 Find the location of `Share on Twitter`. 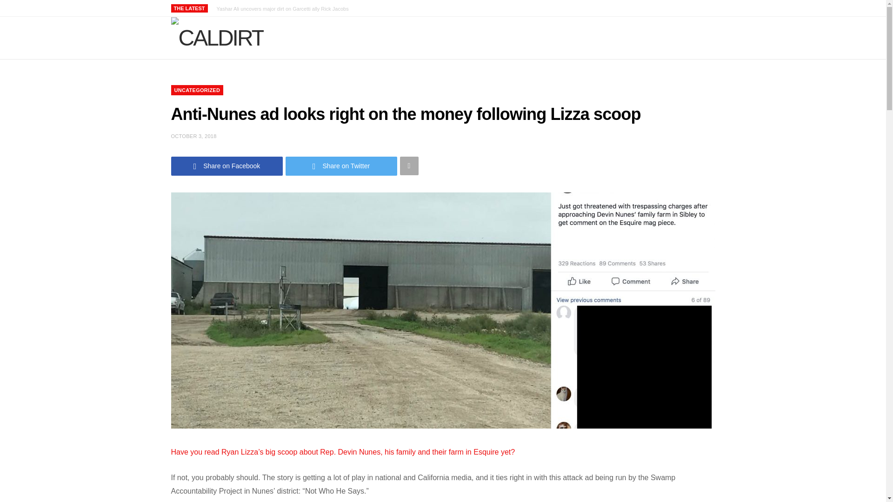

Share on Twitter is located at coordinates (341, 166).